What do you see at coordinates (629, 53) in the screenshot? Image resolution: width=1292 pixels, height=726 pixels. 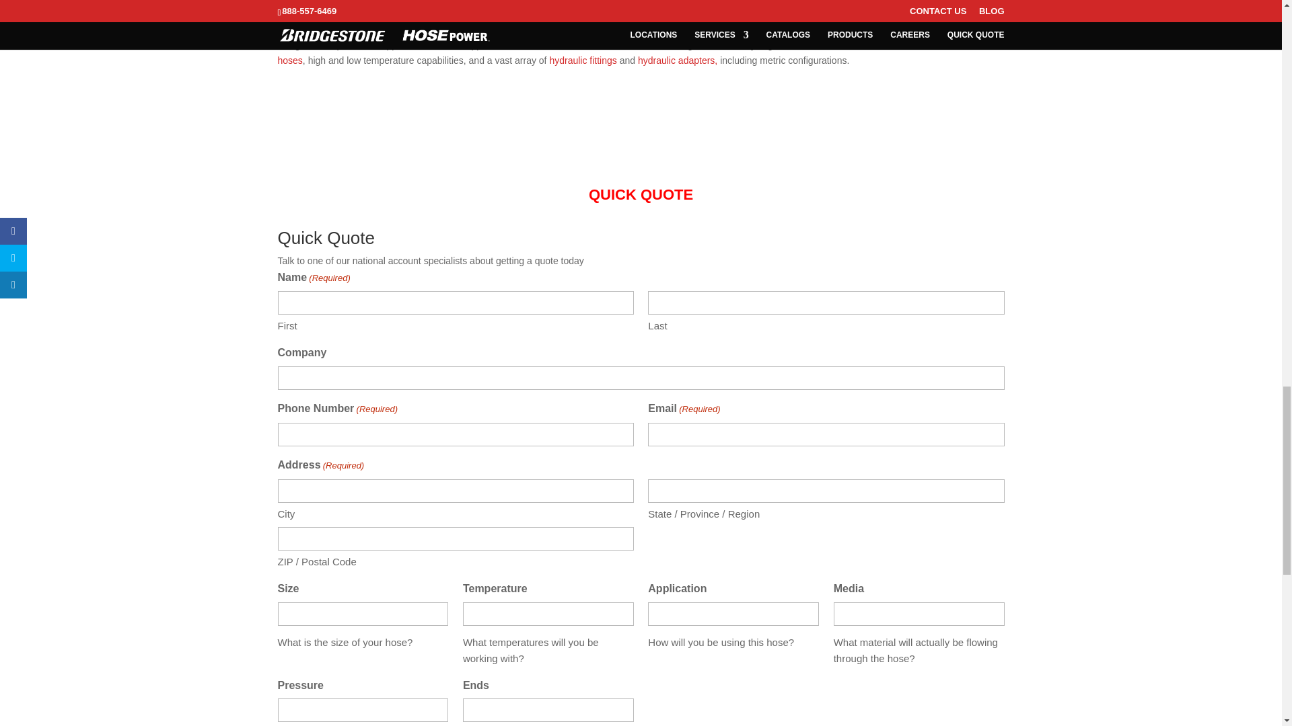 I see `non-conductive hoses` at bounding box center [629, 53].